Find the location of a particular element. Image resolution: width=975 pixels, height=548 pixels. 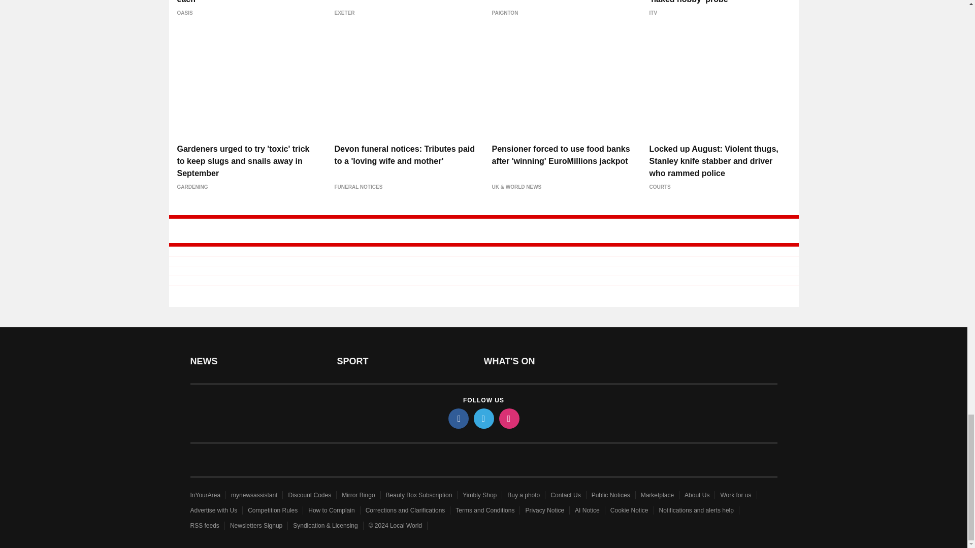

twitter is located at coordinates (483, 418).